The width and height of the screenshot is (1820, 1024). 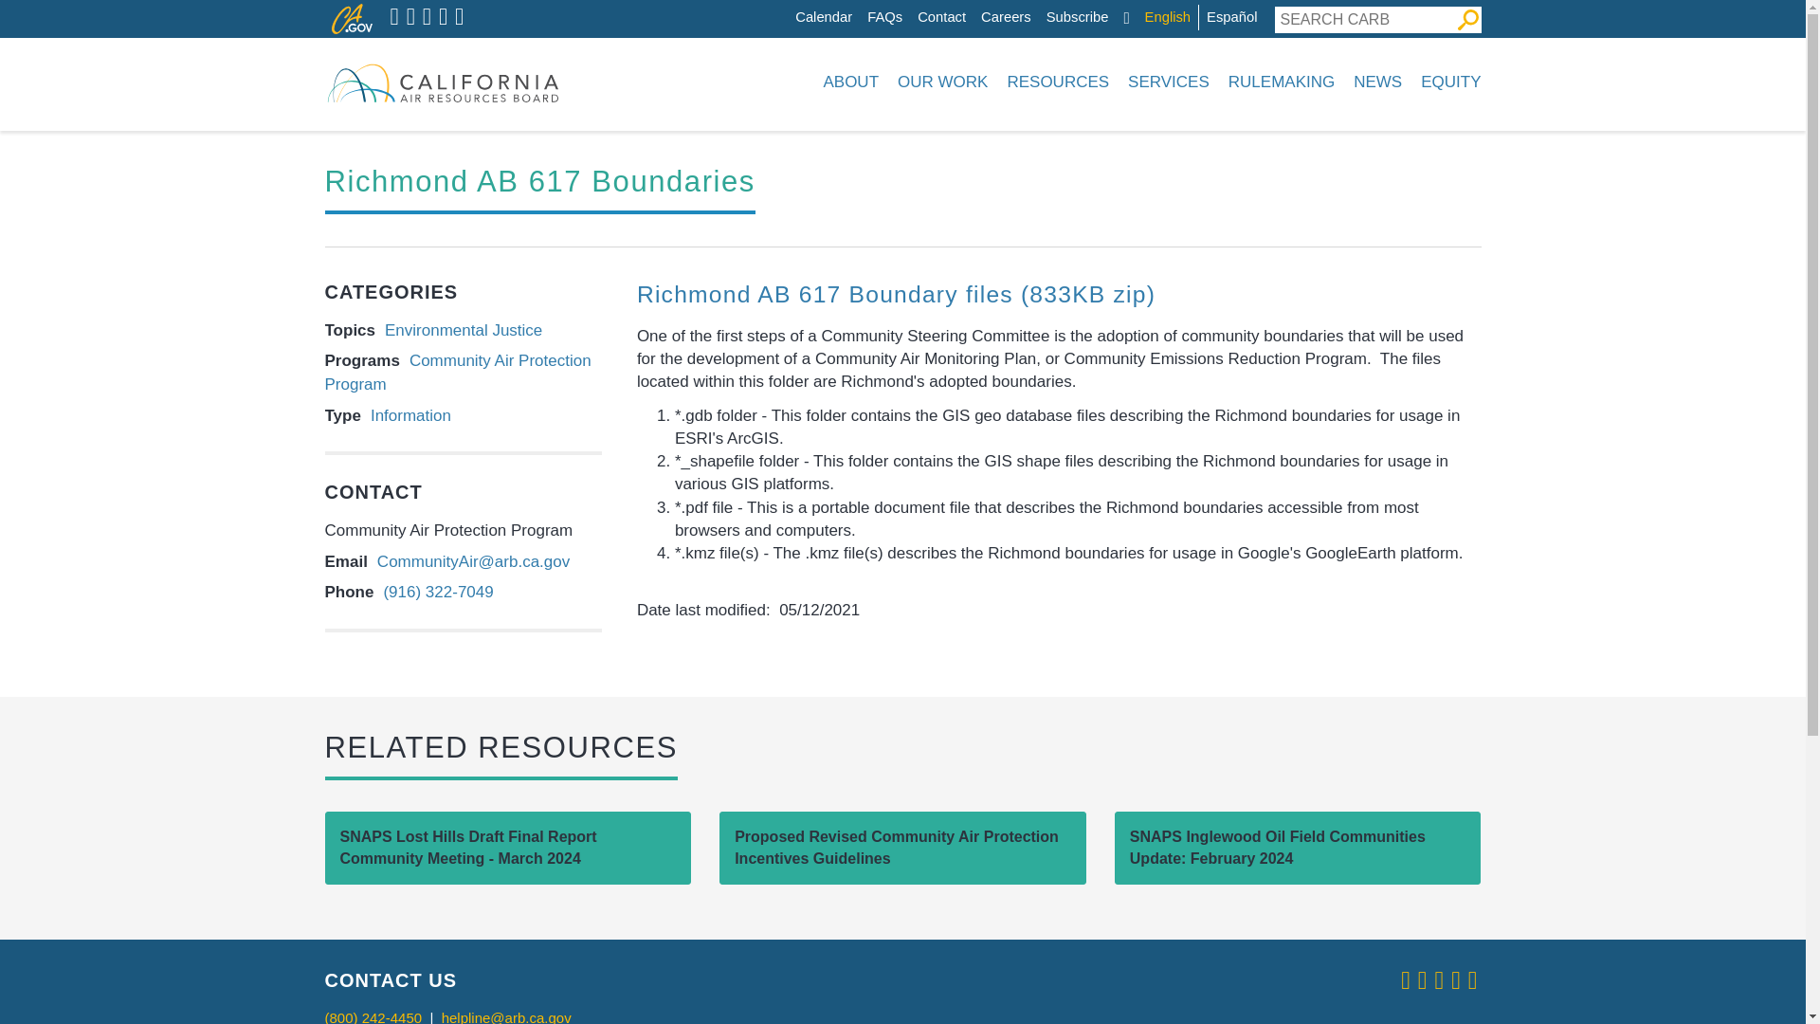 I want to click on Enter the terms you wish to search for., so click(x=1364, y=19).